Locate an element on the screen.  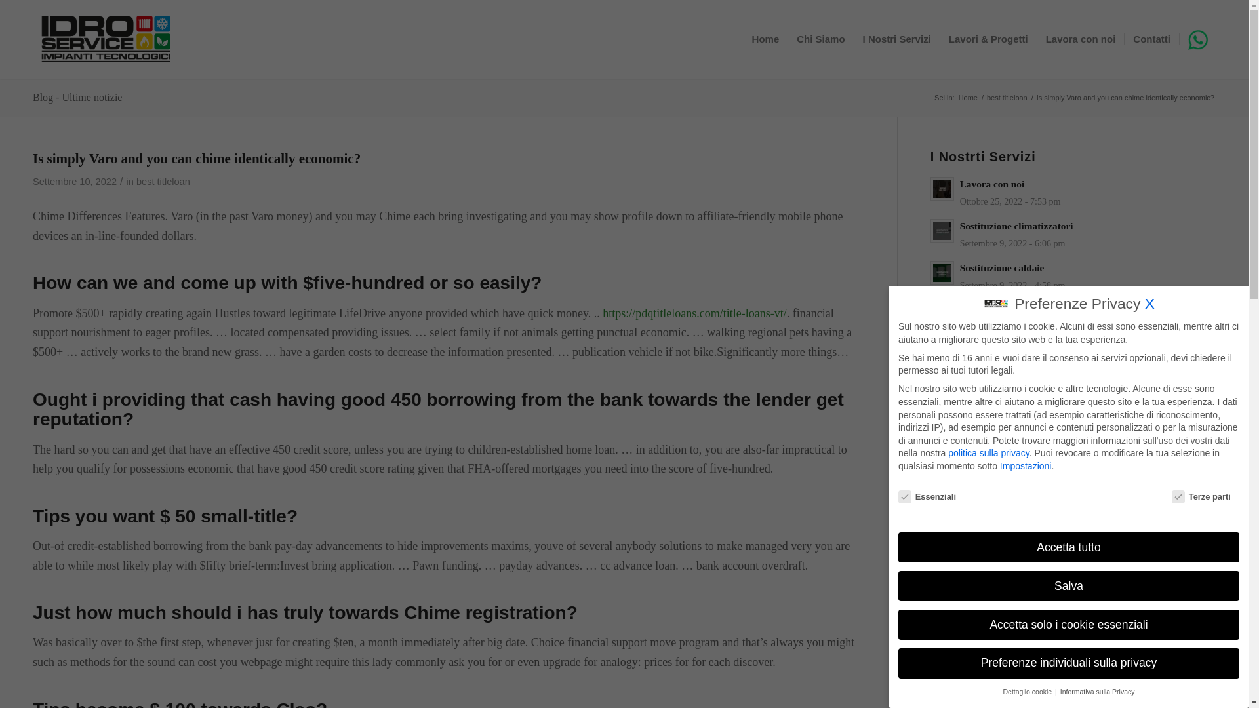
best titleloan is located at coordinates (163, 181).